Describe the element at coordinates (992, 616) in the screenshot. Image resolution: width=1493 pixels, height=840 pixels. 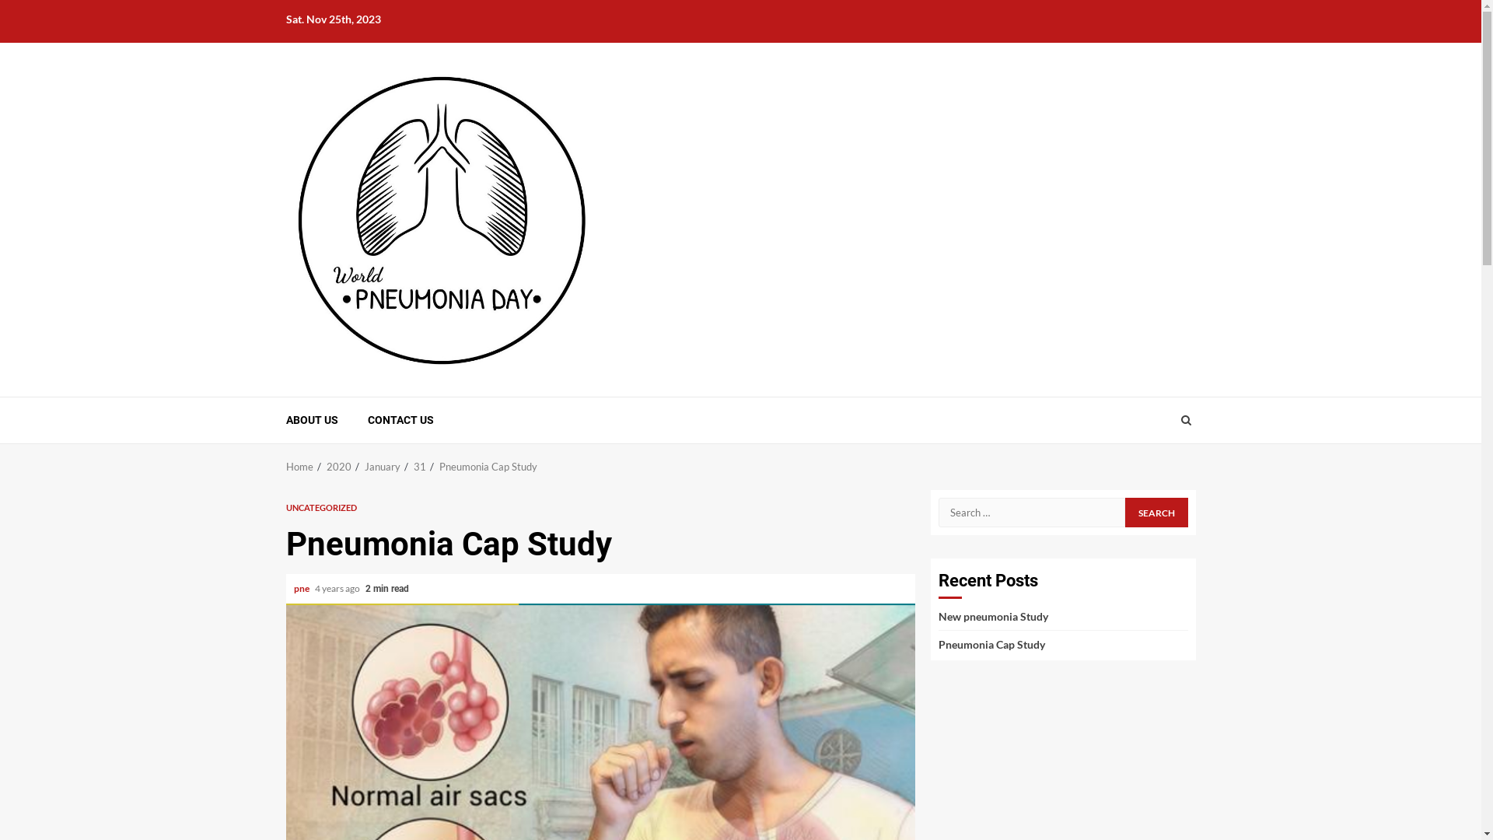
I see `New pneumonia Study` at that location.